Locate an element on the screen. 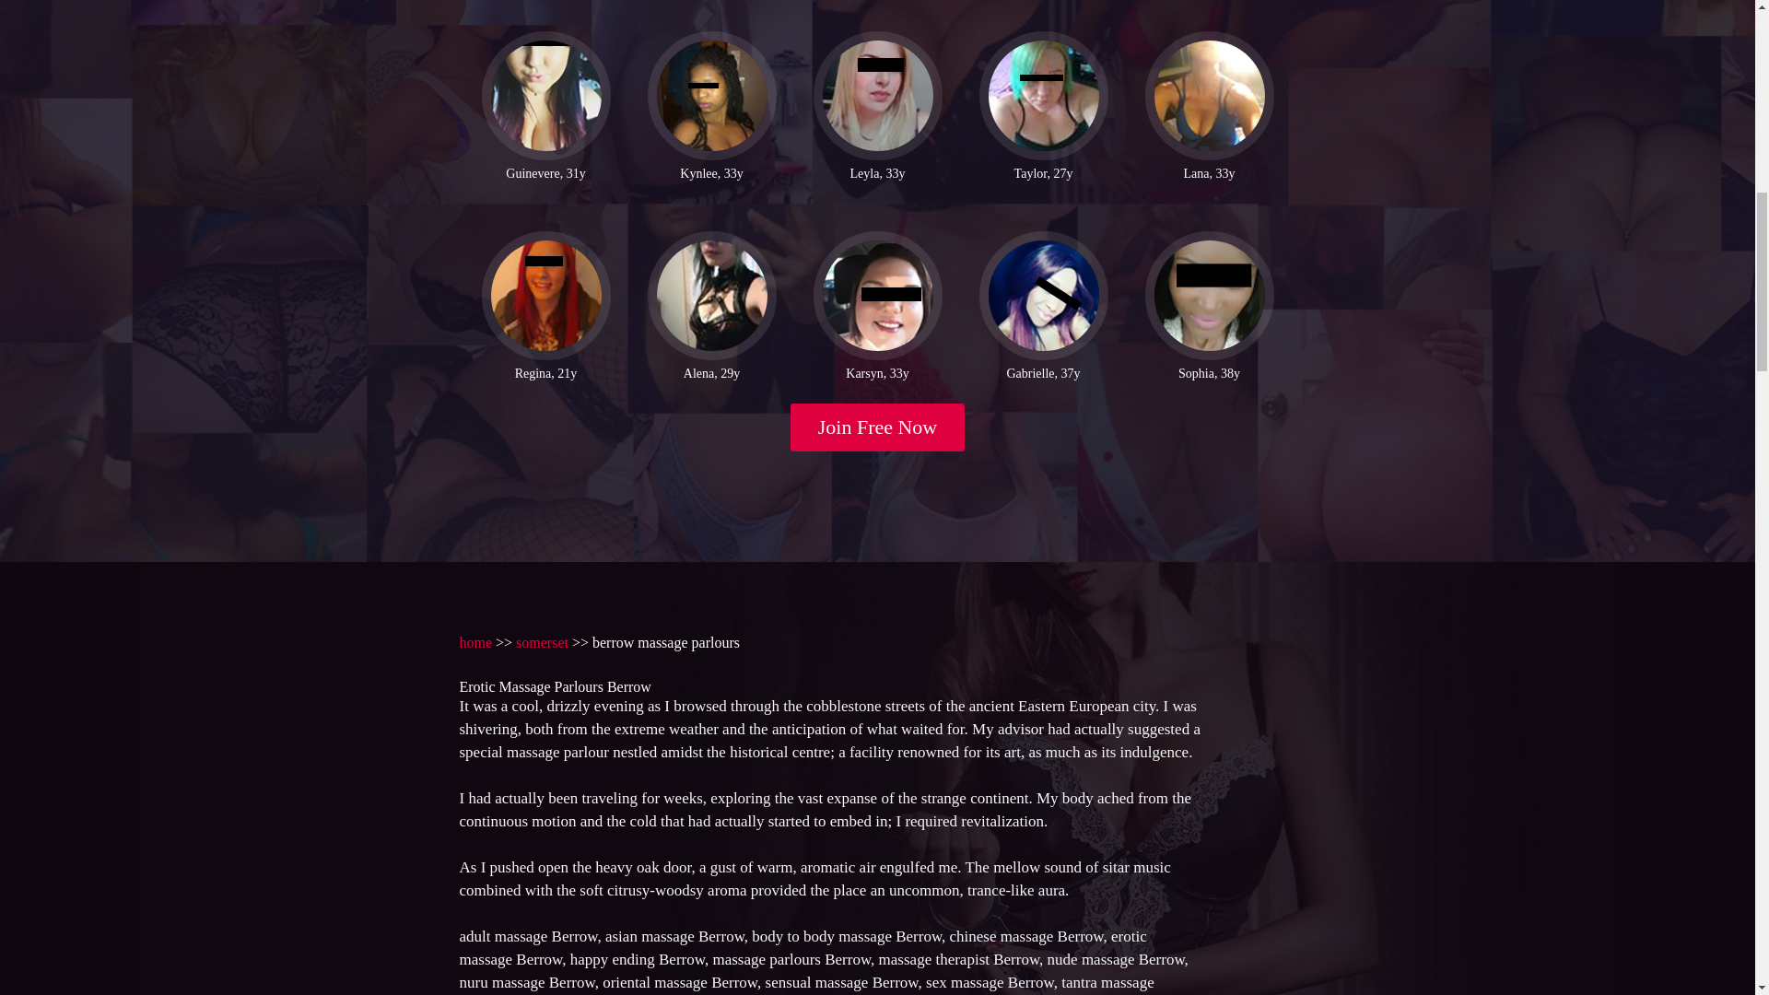  somerset is located at coordinates (542, 643).